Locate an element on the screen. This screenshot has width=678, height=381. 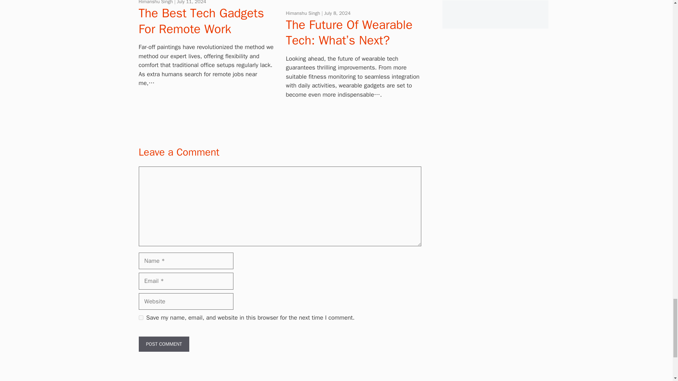
Post Comment is located at coordinates (163, 344).